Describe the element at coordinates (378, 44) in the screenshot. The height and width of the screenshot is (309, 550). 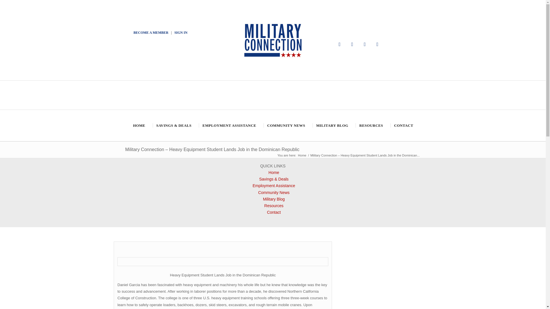
I see `LinkedIn` at that location.